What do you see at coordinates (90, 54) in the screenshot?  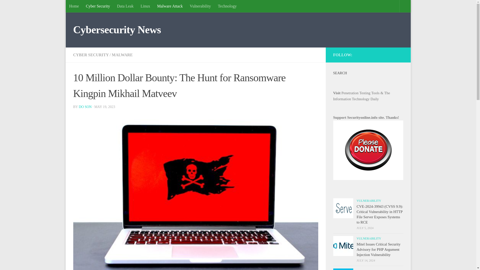 I see `CYBER SECURITY` at bounding box center [90, 54].